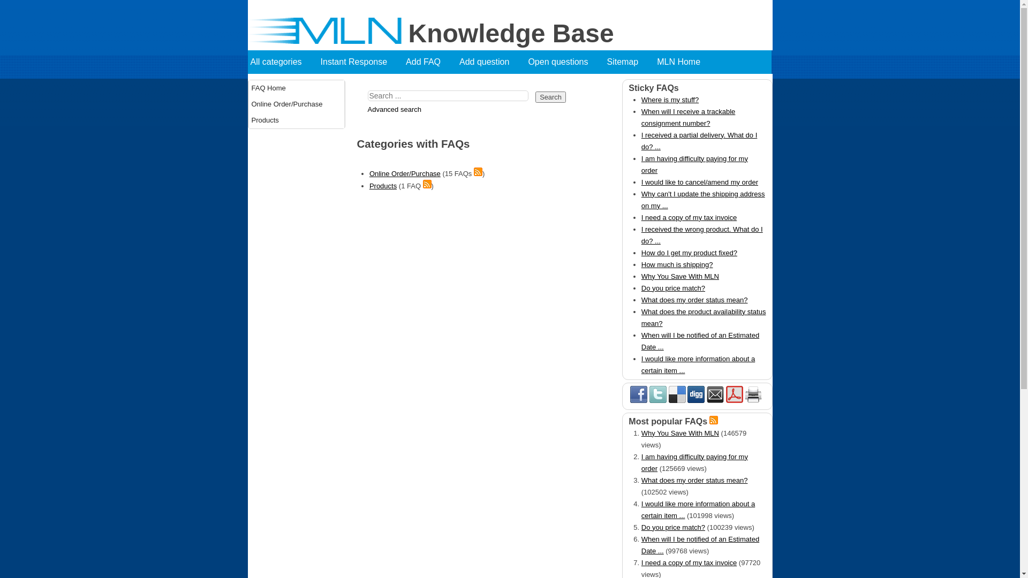 This screenshot has width=1028, height=578. I want to click on Bookmark this on Delicious, so click(677, 394).